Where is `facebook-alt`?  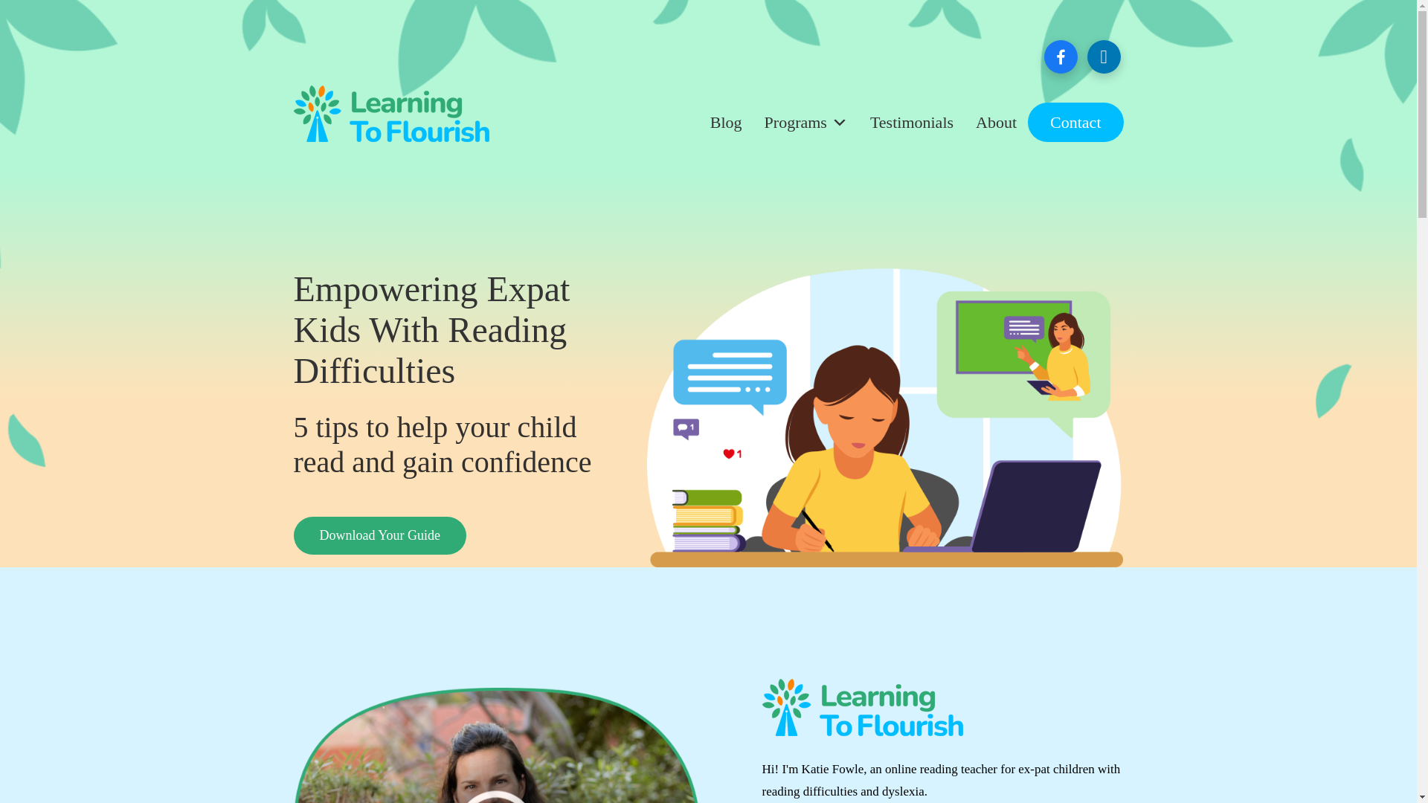
facebook-alt is located at coordinates (1061, 55).